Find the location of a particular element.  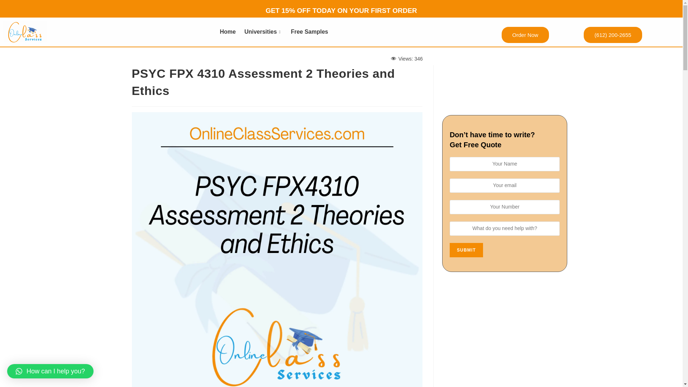

Universities is located at coordinates (263, 32).